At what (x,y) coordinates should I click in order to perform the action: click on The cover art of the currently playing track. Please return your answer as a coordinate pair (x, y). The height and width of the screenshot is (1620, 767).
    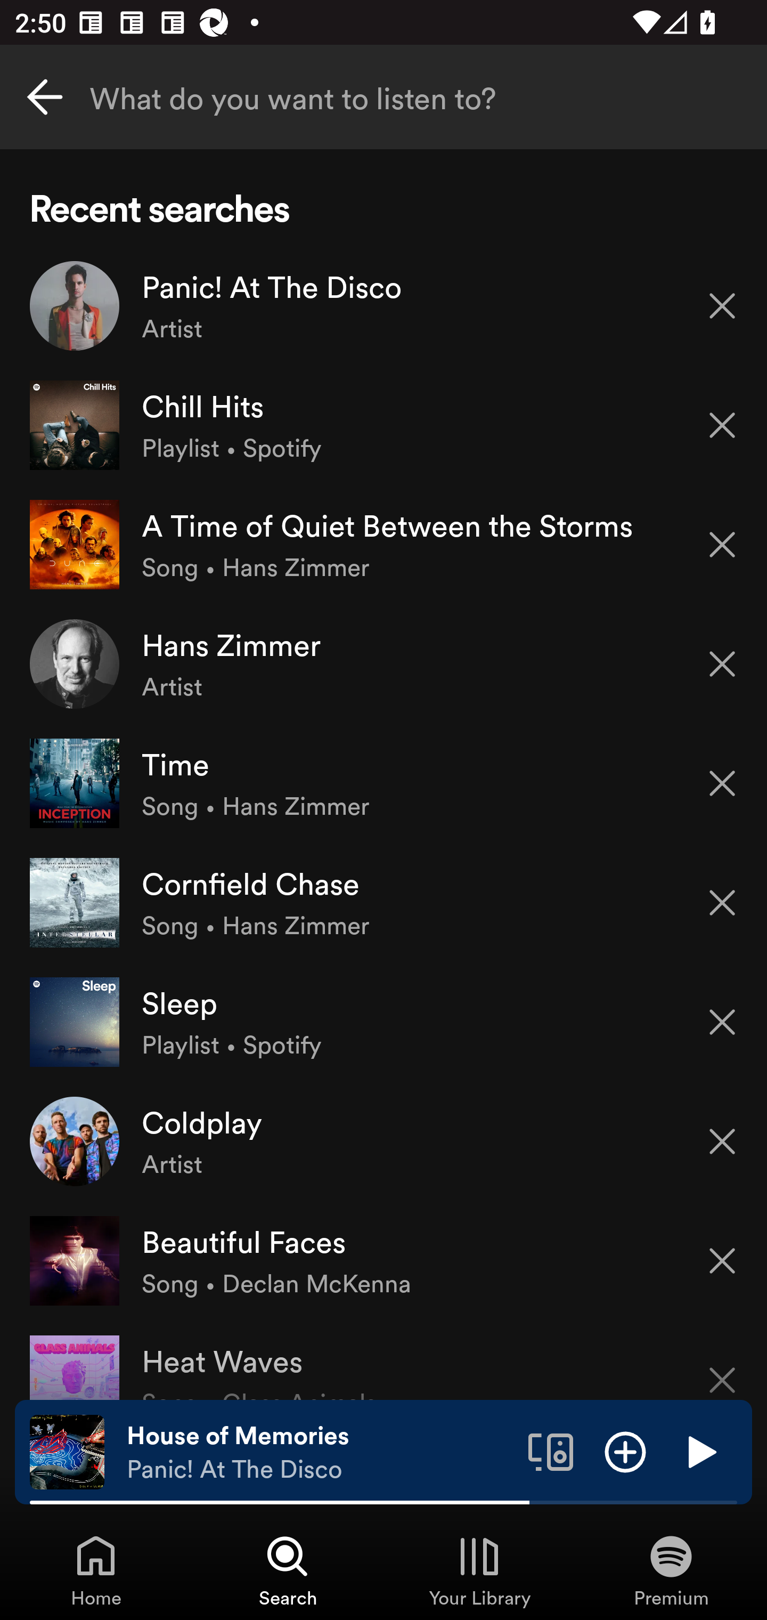
    Looking at the image, I should click on (67, 1451).